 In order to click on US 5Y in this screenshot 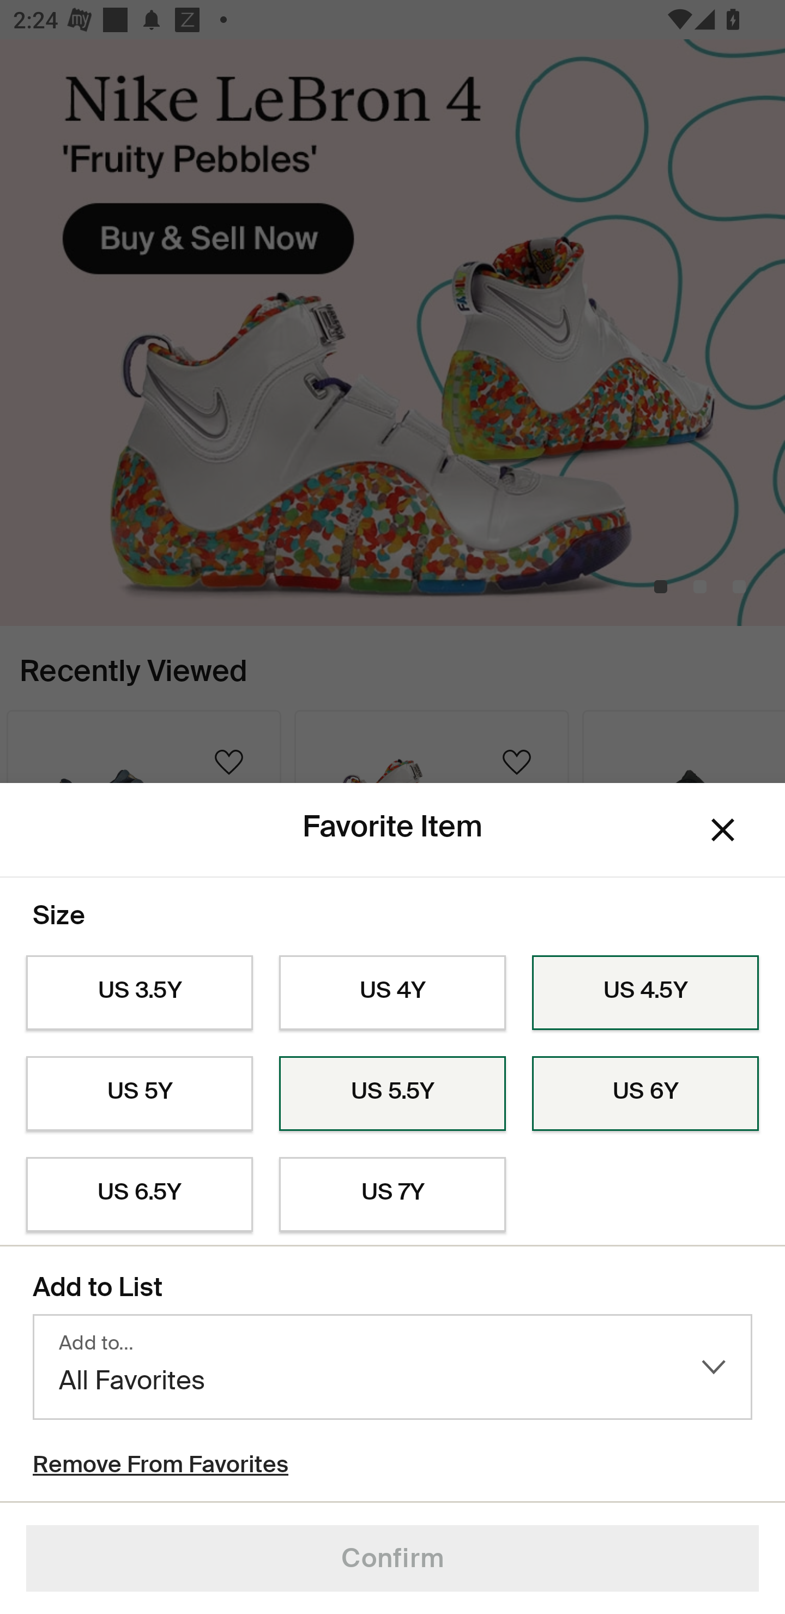, I will do `click(139, 1093)`.